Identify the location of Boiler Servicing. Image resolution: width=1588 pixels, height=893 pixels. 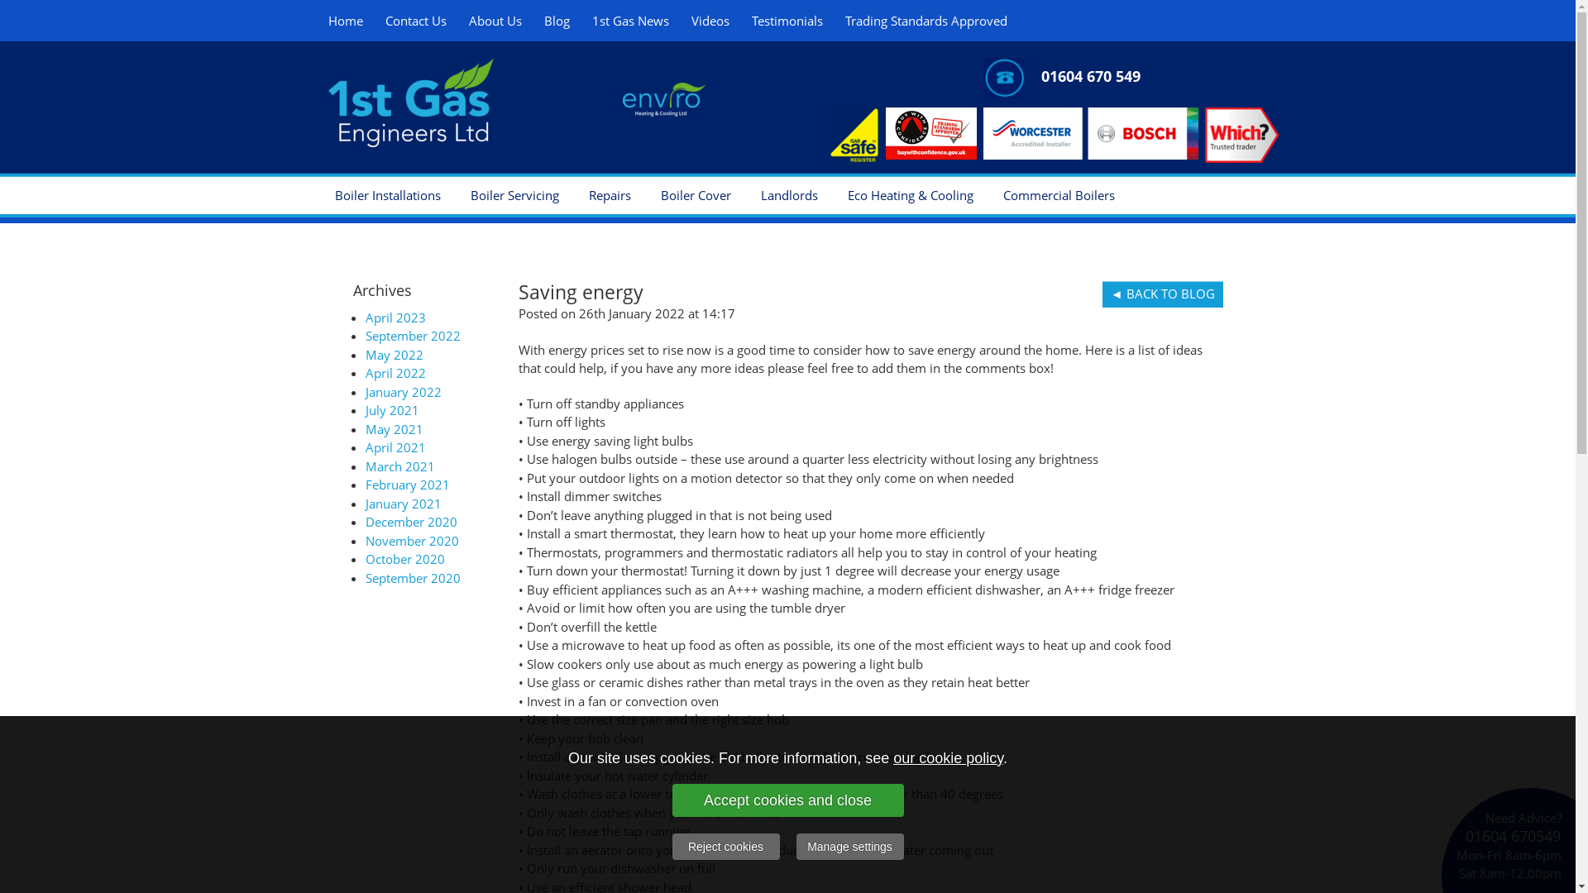
(514, 195).